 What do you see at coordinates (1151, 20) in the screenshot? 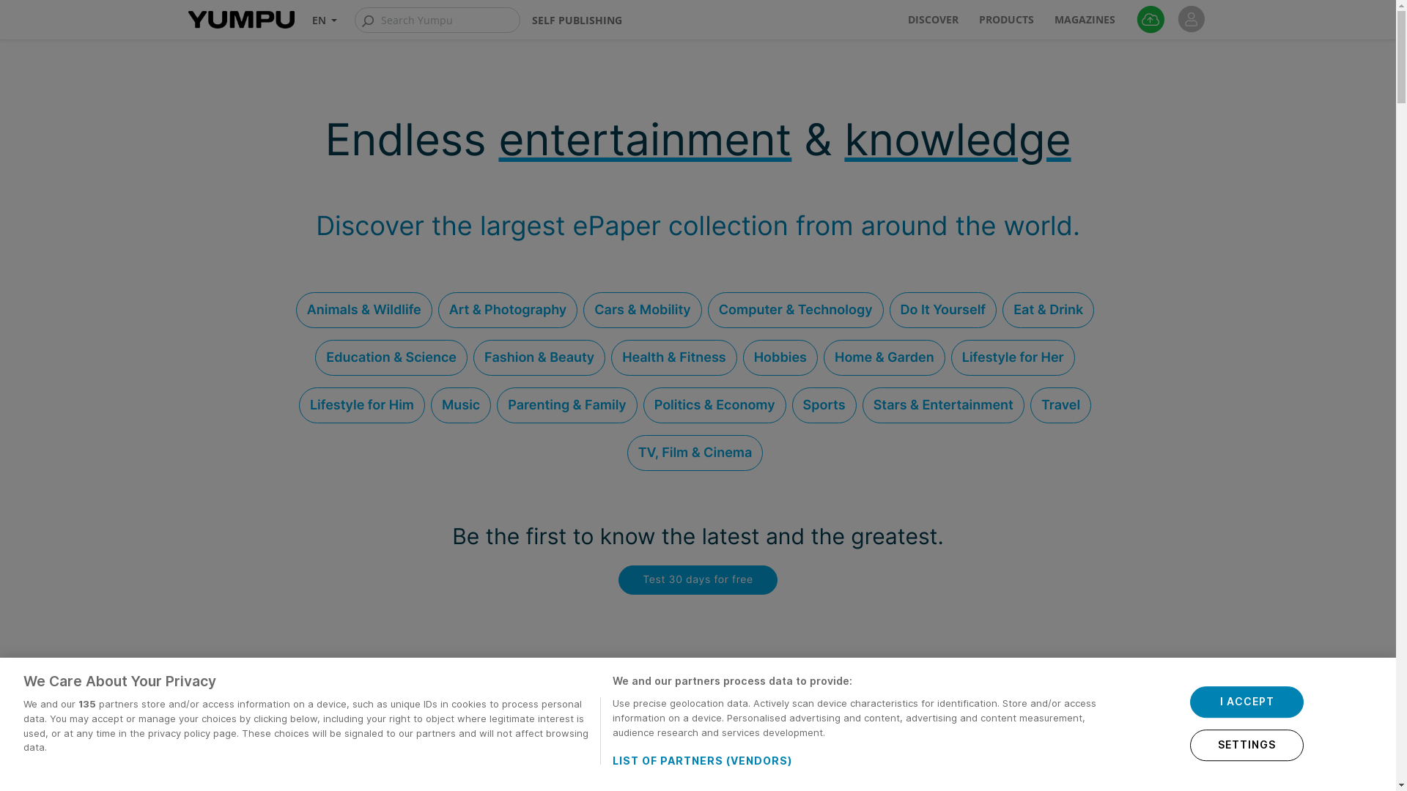
I see `Upload my PDF here` at bounding box center [1151, 20].